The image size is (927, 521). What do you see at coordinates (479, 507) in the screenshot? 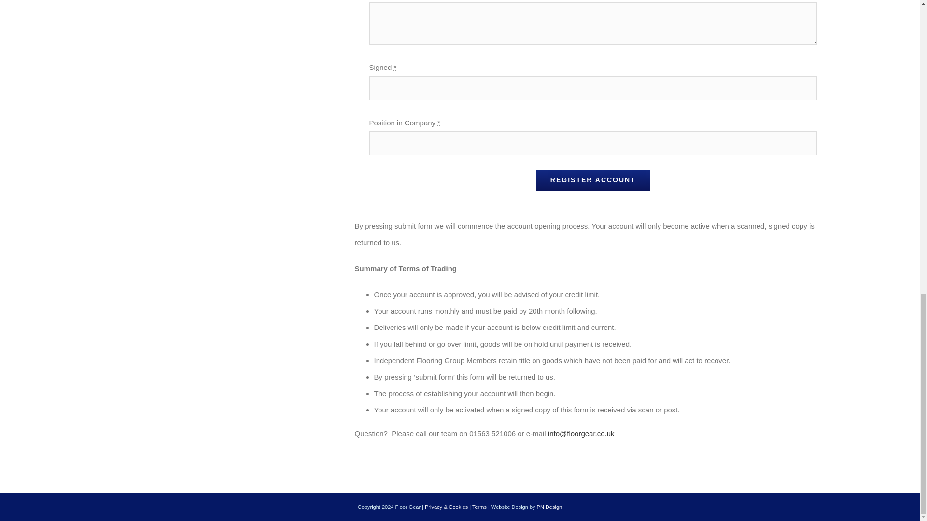
I see `Terms` at bounding box center [479, 507].